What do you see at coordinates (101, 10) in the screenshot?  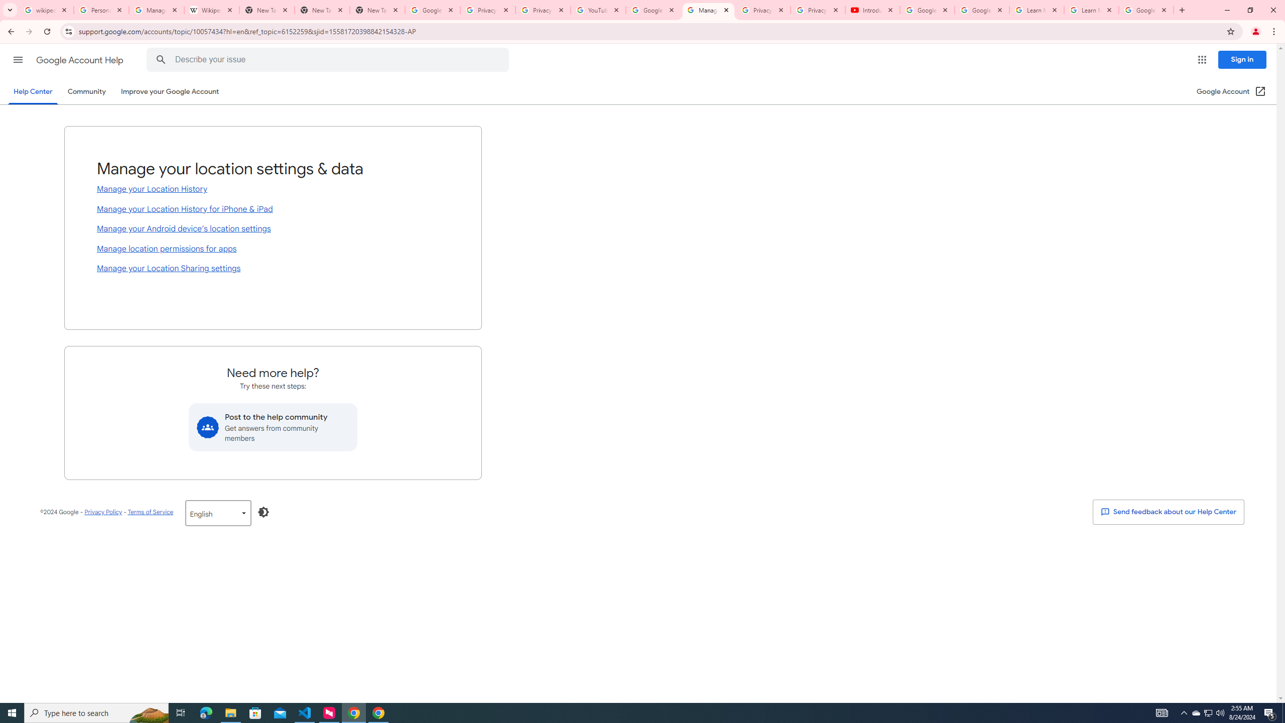 I see `Personalization & Google Search results - Google Search Help` at bounding box center [101, 10].